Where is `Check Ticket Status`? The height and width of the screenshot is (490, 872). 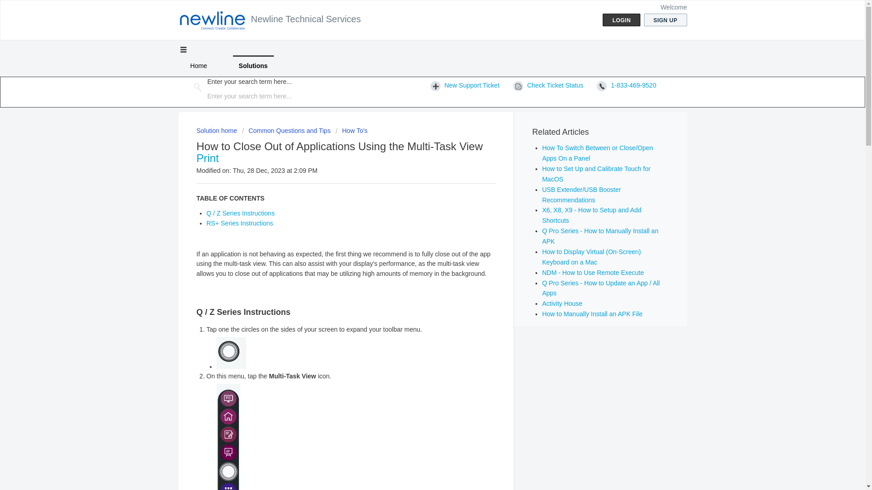
Check Ticket Status is located at coordinates (548, 86).